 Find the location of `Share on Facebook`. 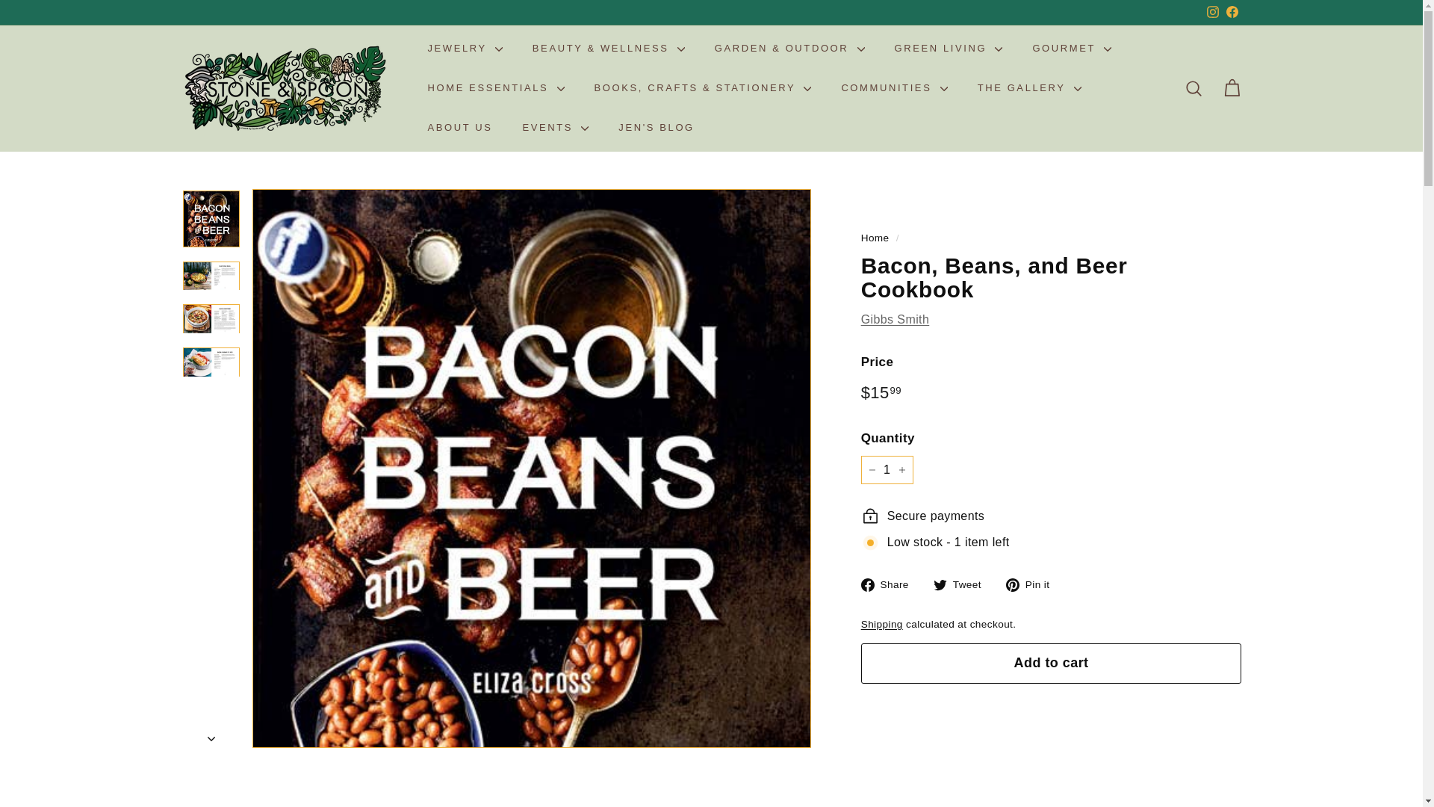

Share on Facebook is located at coordinates (890, 584).